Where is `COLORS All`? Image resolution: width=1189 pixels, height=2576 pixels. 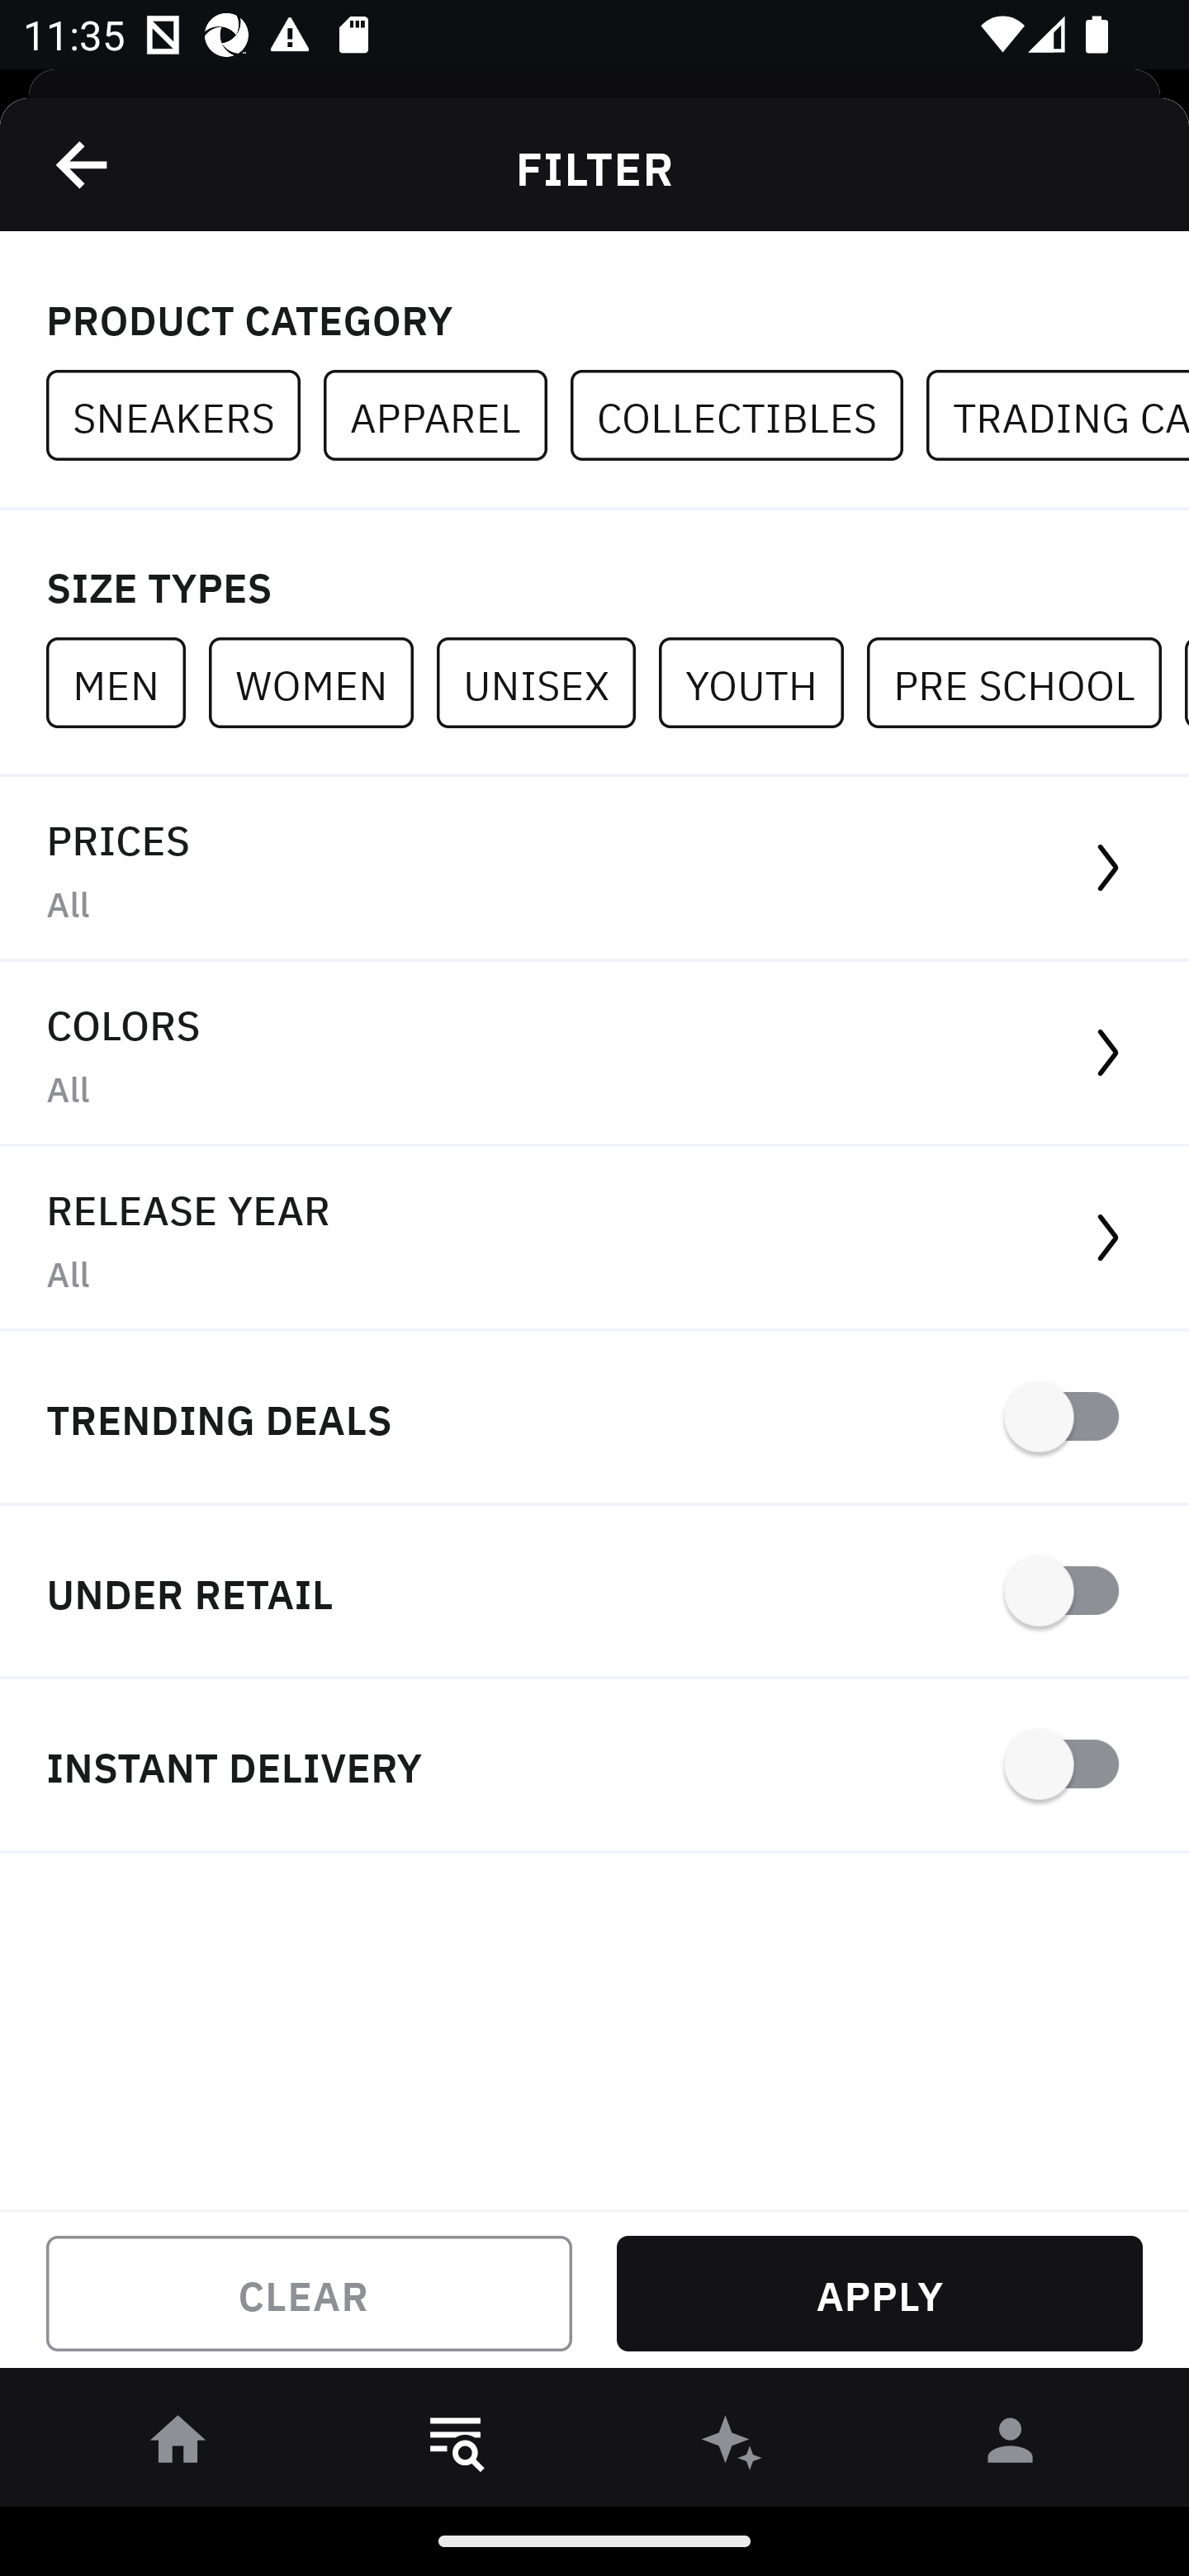
COLORS All is located at coordinates (594, 1054).